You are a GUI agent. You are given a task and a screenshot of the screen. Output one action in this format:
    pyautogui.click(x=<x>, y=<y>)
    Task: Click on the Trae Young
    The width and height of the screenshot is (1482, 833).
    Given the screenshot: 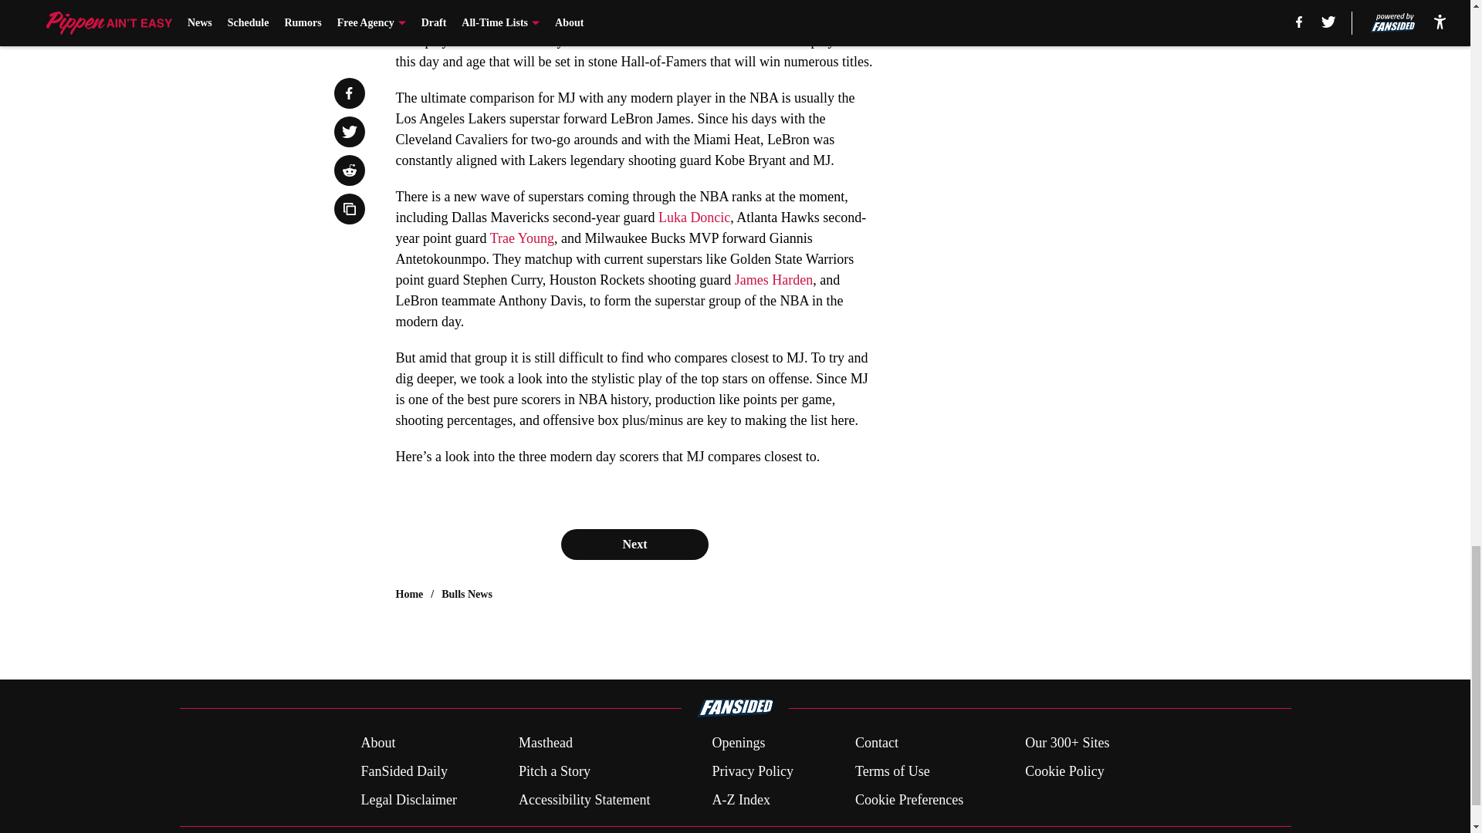 What is the action you would take?
    pyautogui.click(x=522, y=238)
    